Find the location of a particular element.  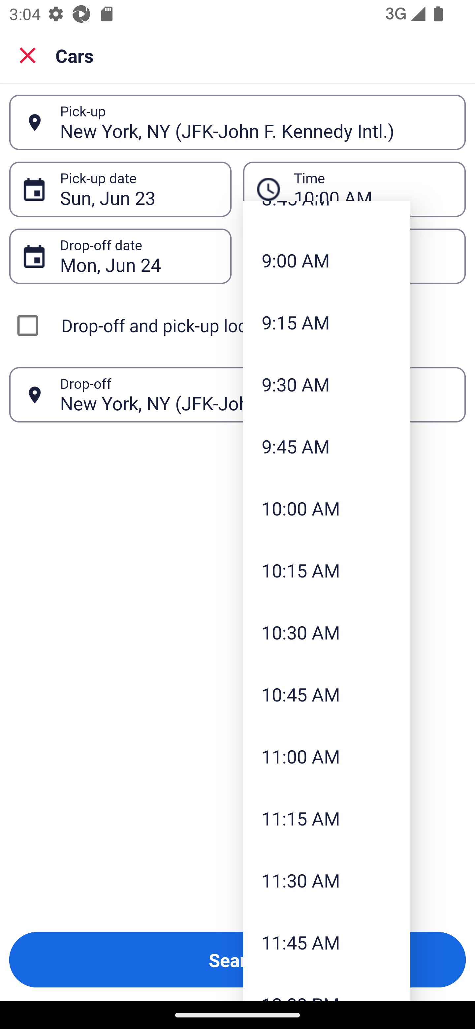

11:45 AM is located at coordinates (327, 943).